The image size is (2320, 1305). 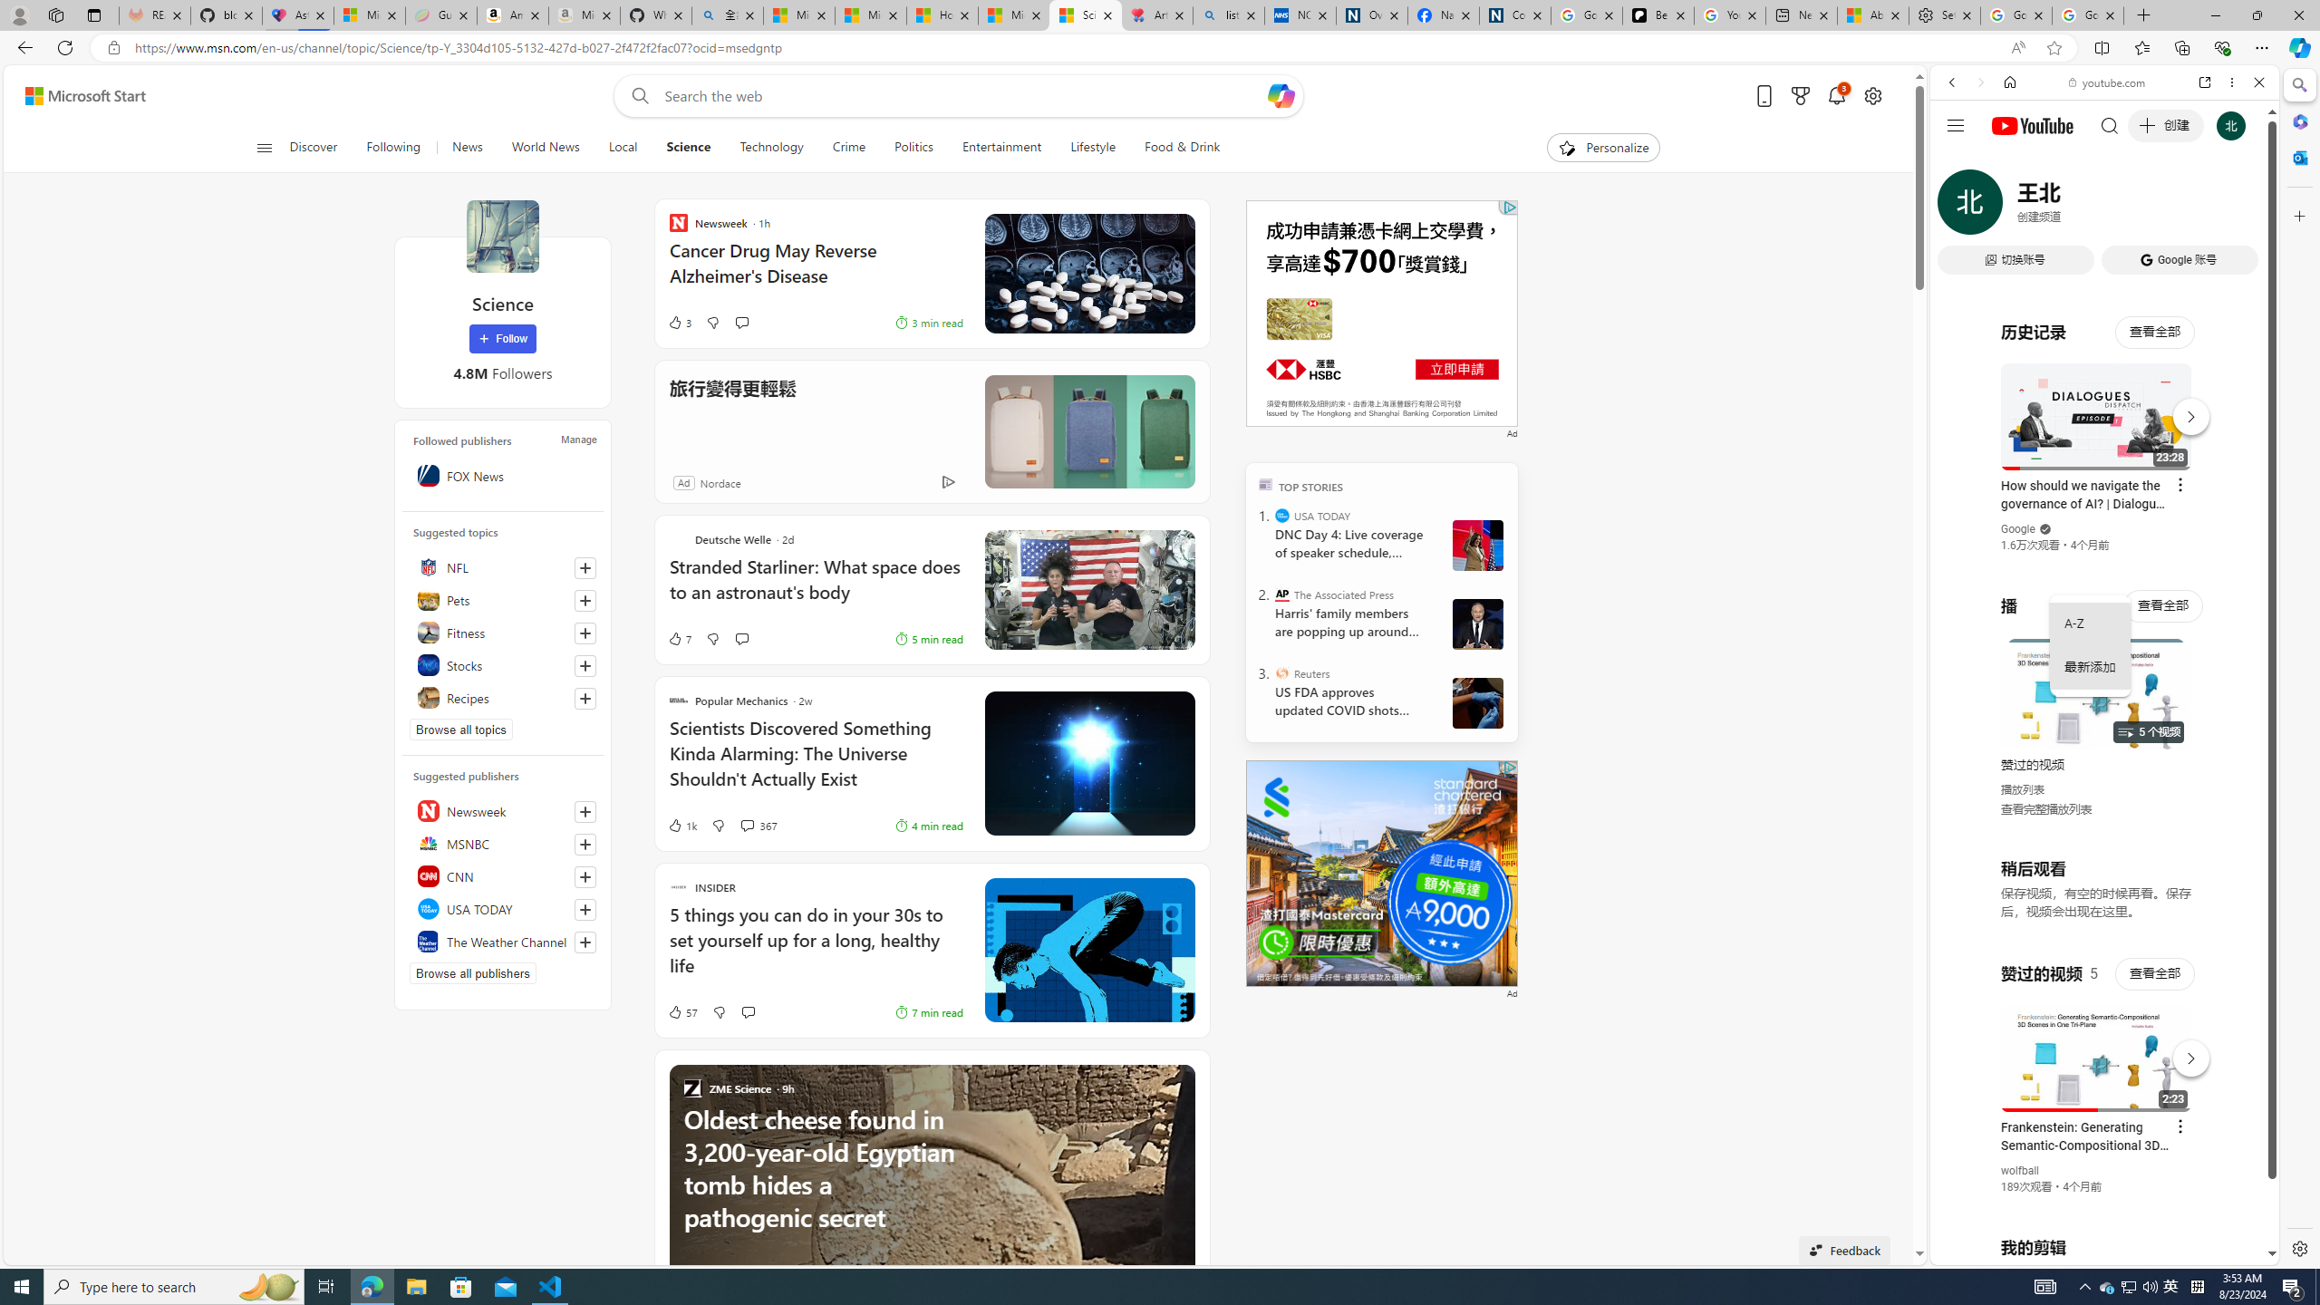 I want to click on Browse all topics, so click(x=461, y=729).